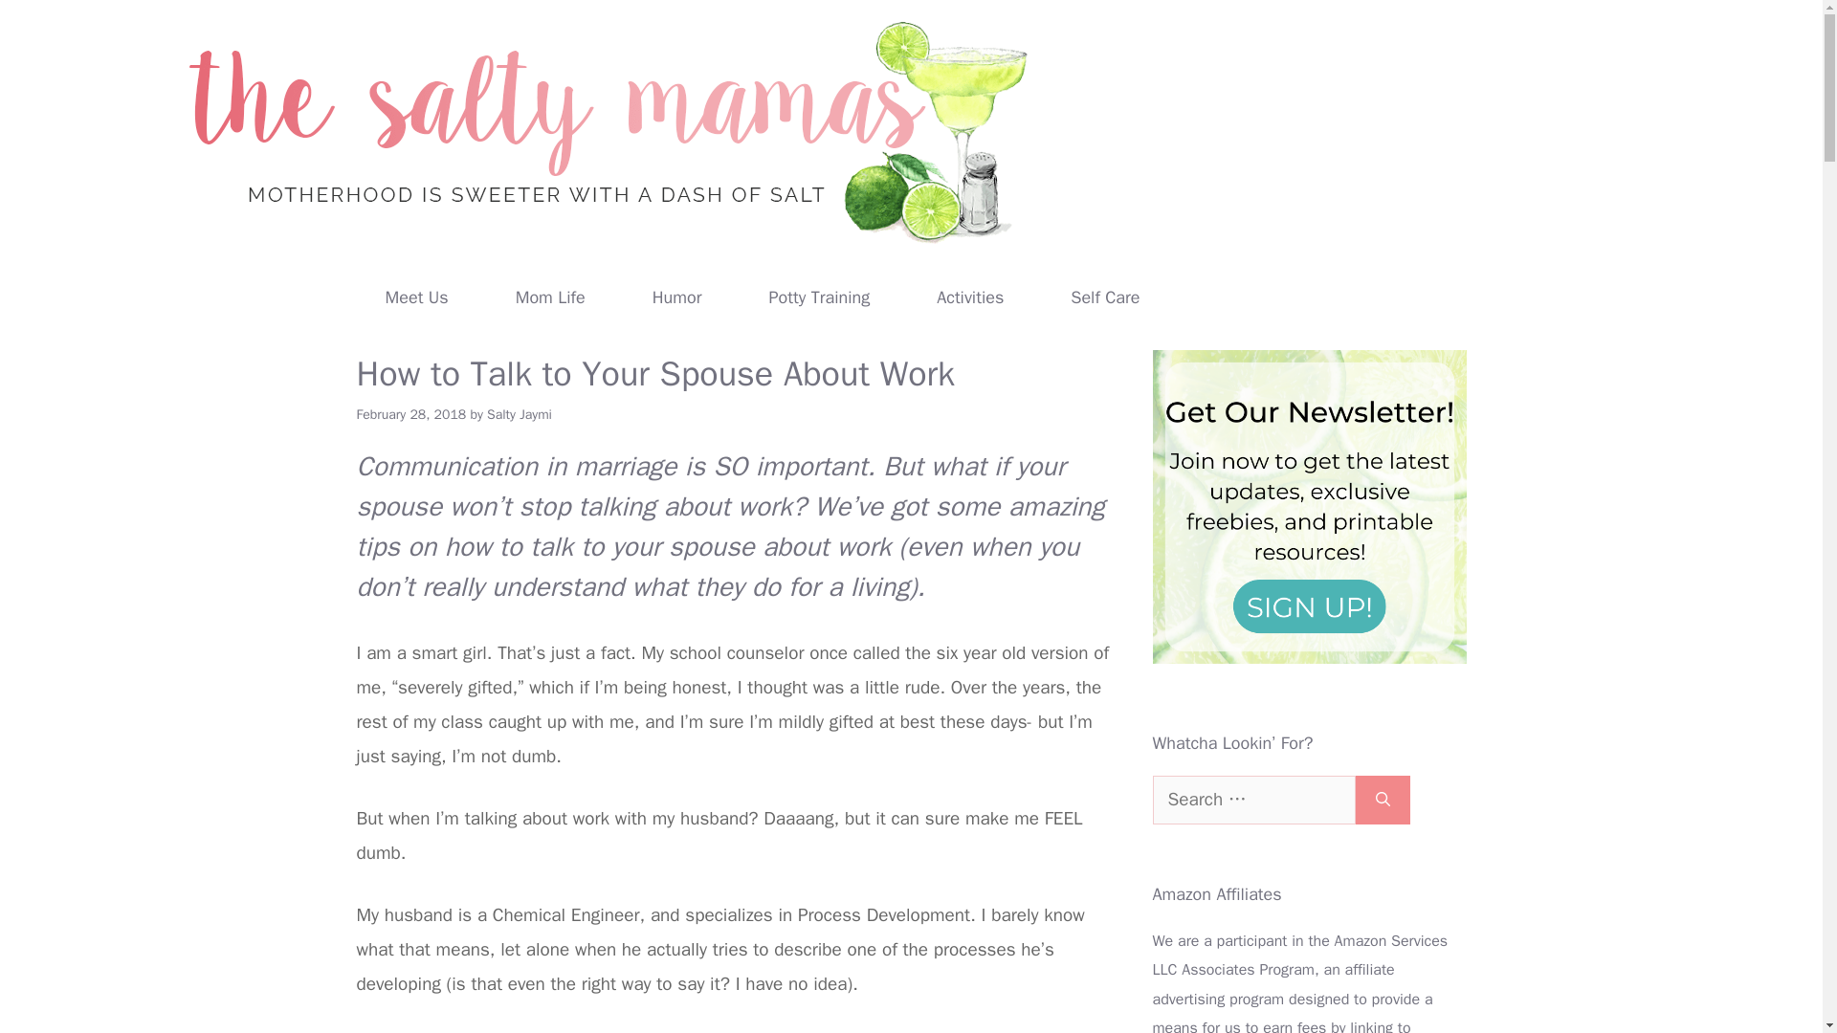  I want to click on View all posts by Salty Jaymi, so click(519, 414).